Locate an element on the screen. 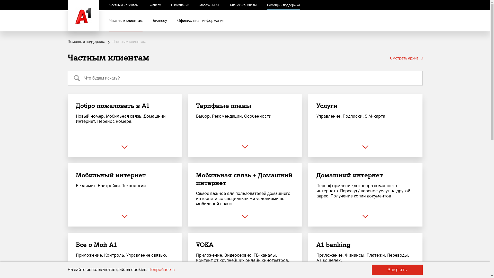 Image resolution: width=494 pixels, height=278 pixels. A1 is located at coordinates (83, 16).